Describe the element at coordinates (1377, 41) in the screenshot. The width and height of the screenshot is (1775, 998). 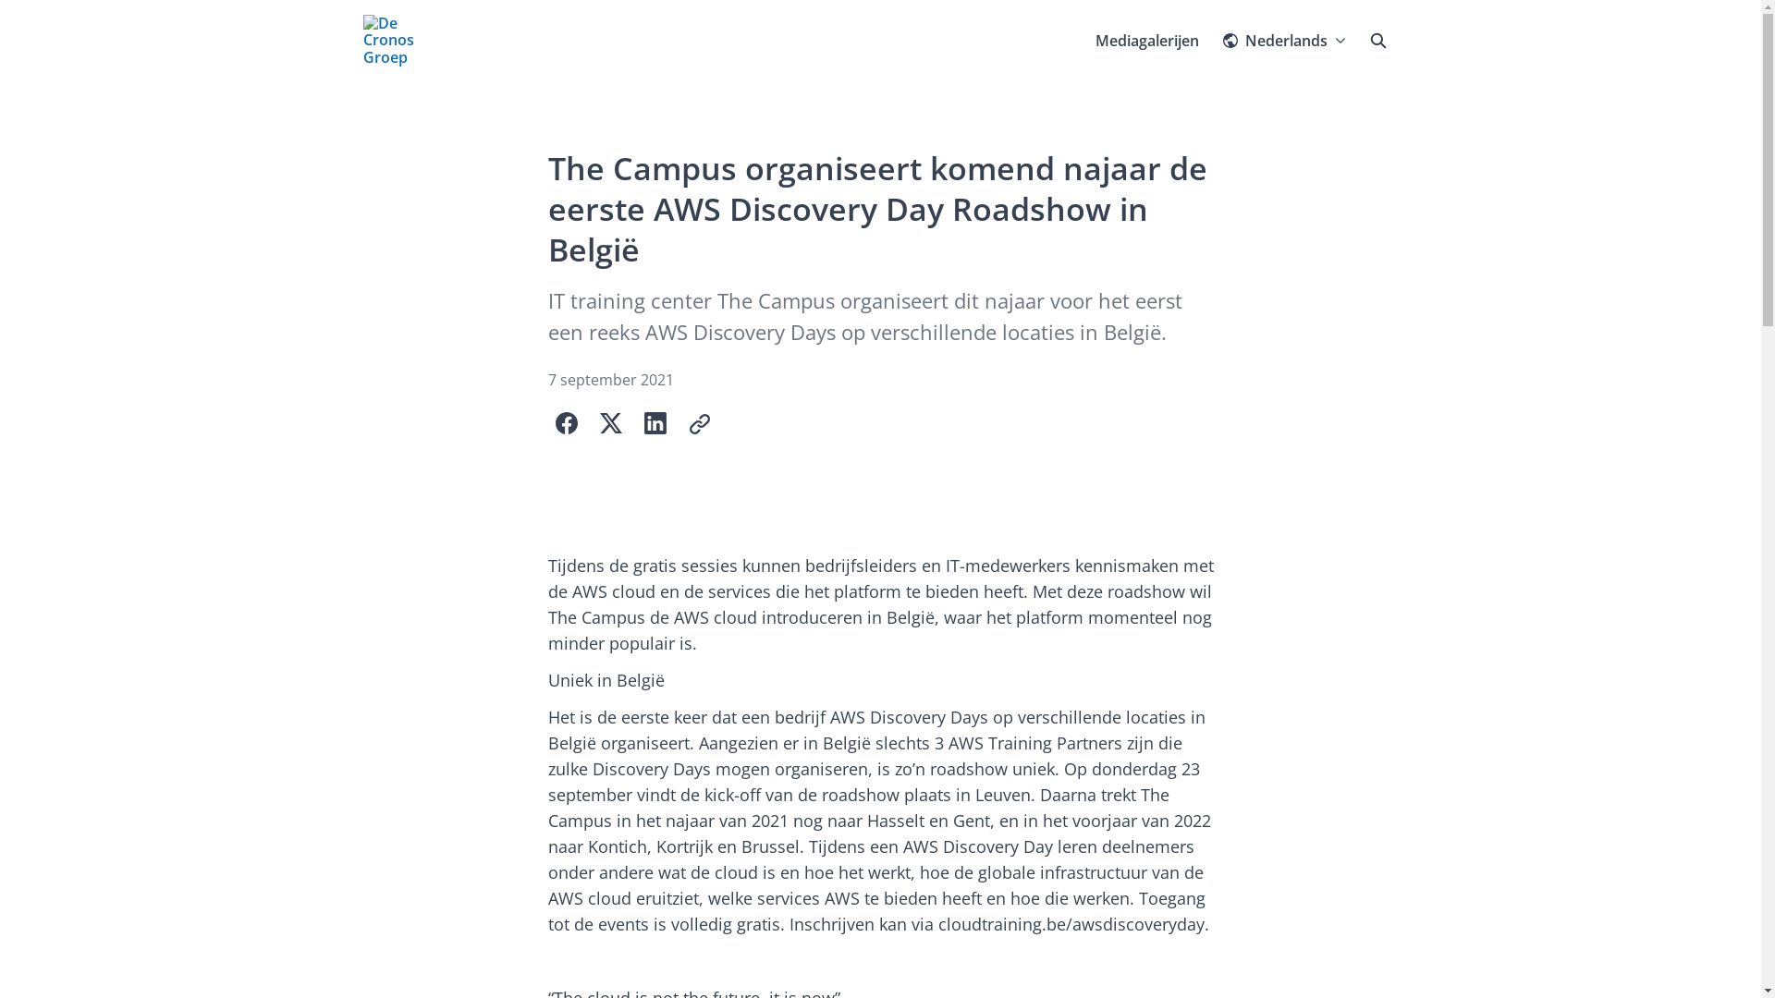
I see `Zoeken` at that location.